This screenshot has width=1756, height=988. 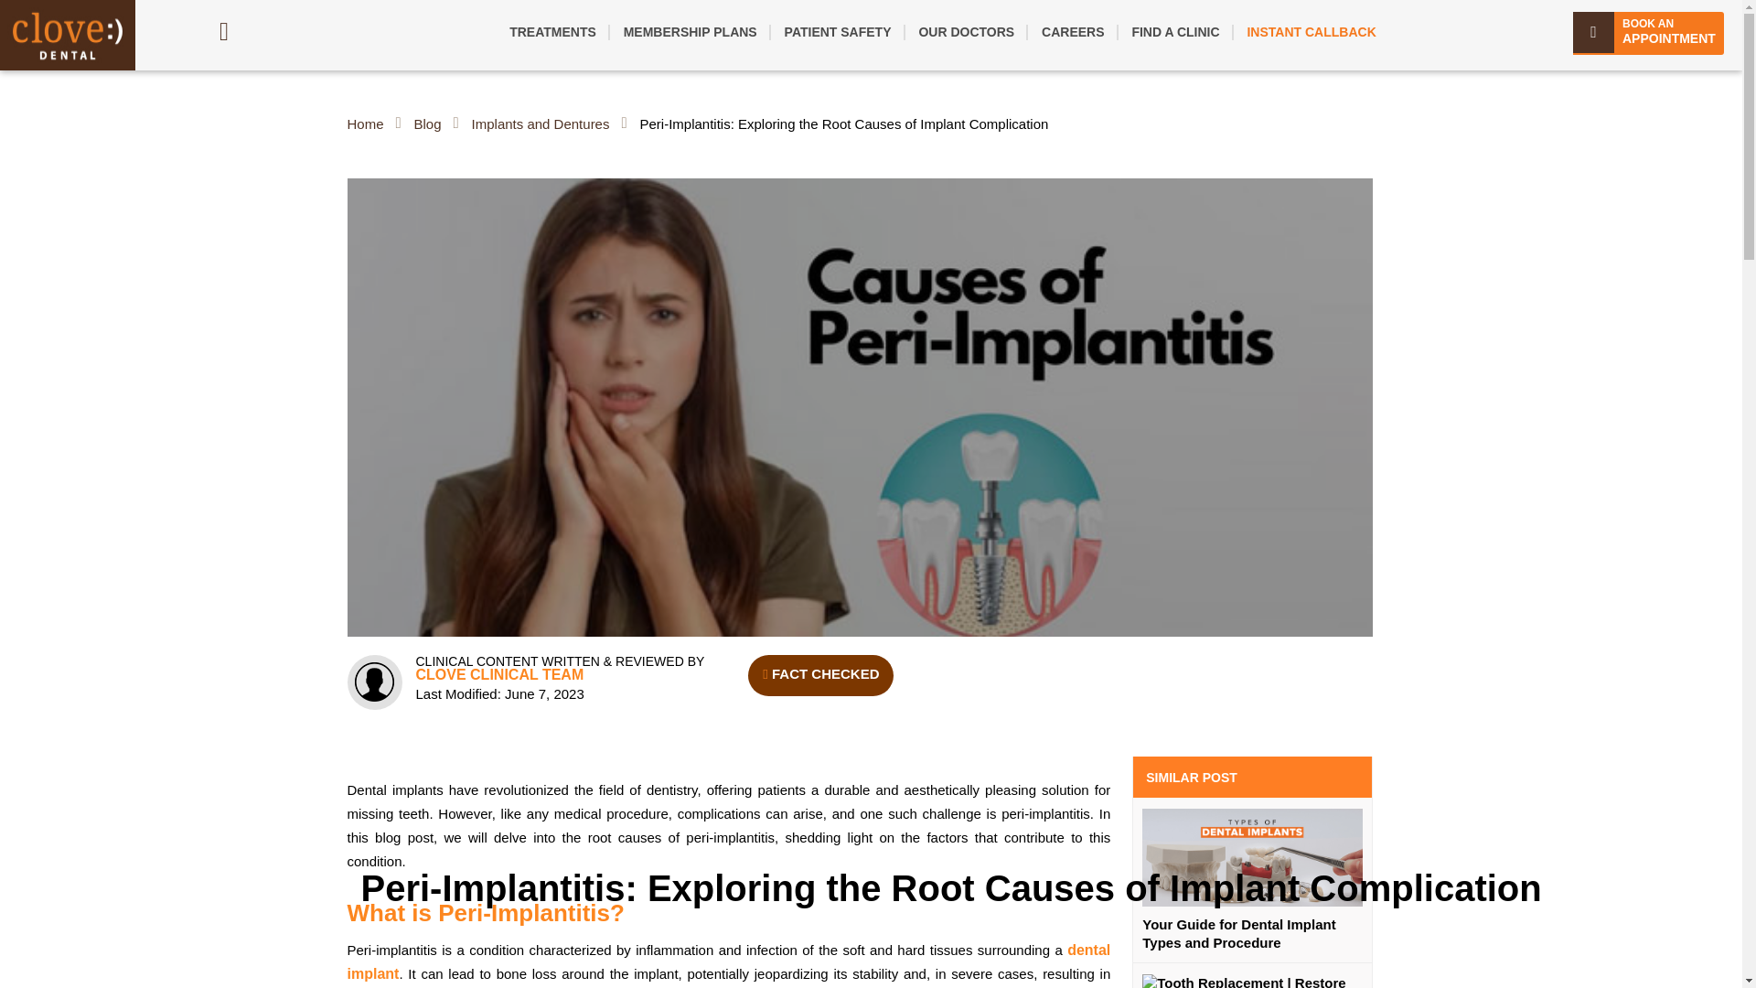 I want to click on MEMBERSHIP PLANS, so click(x=691, y=31).